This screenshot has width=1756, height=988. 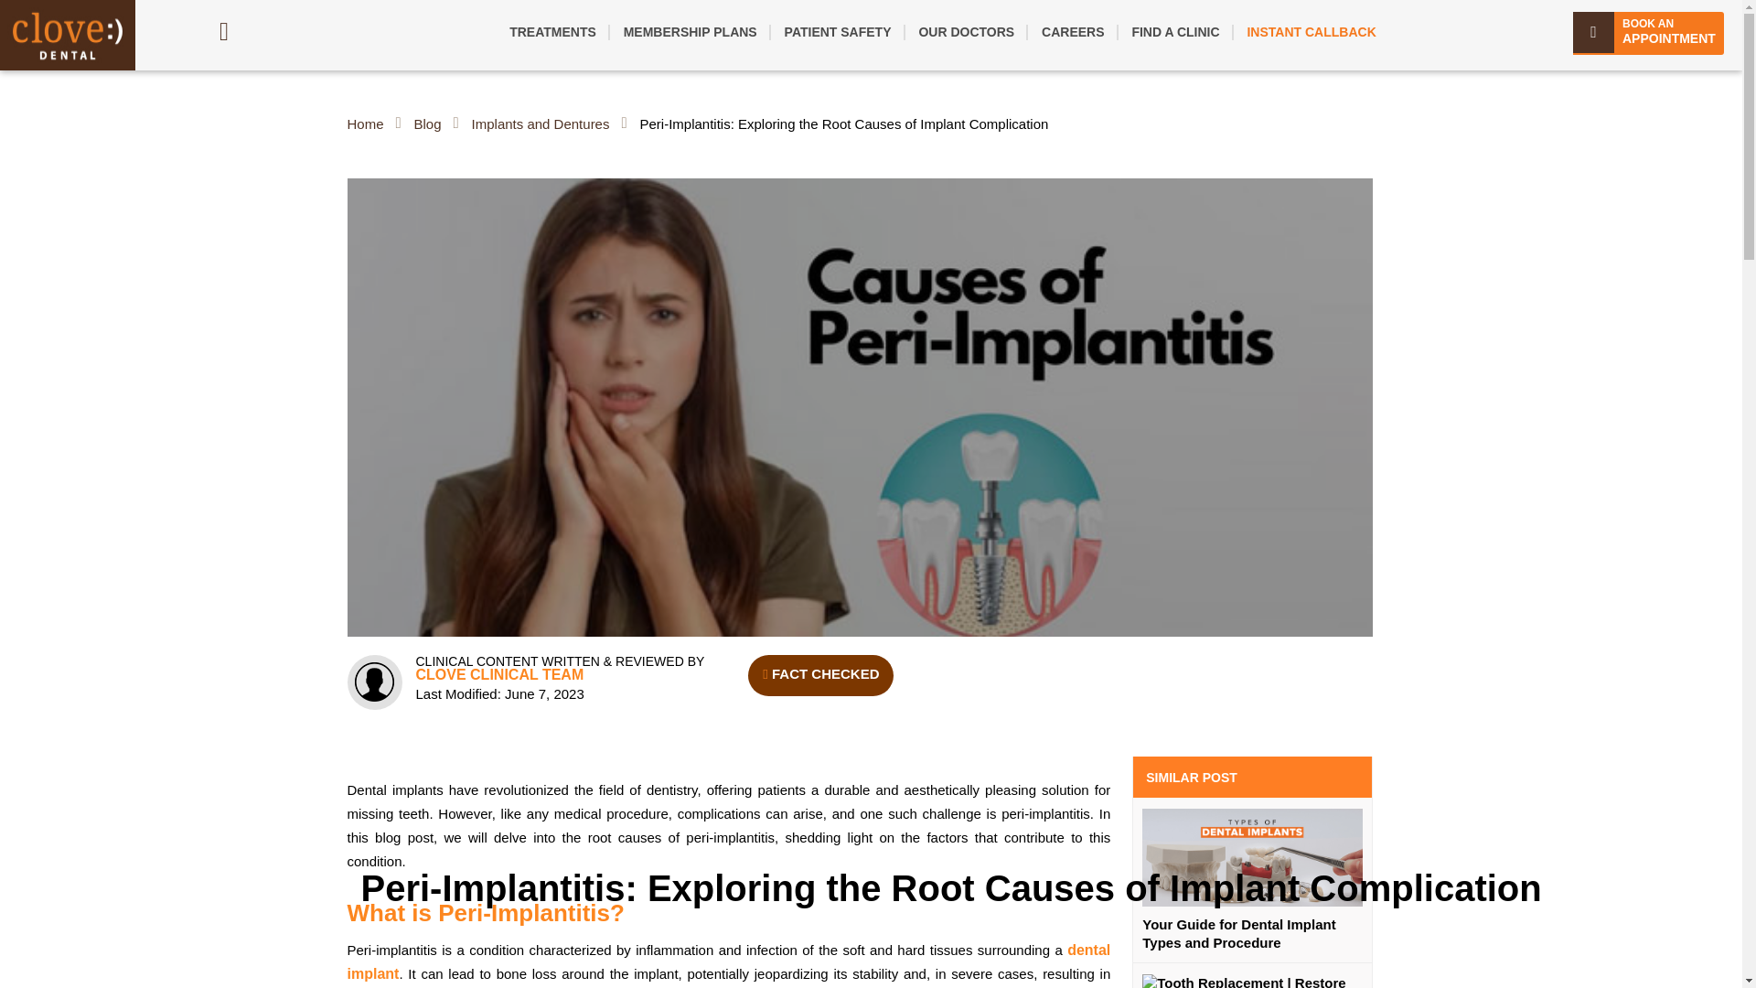 I want to click on MEMBERSHIP PLANS, so click(x=691, y=31).